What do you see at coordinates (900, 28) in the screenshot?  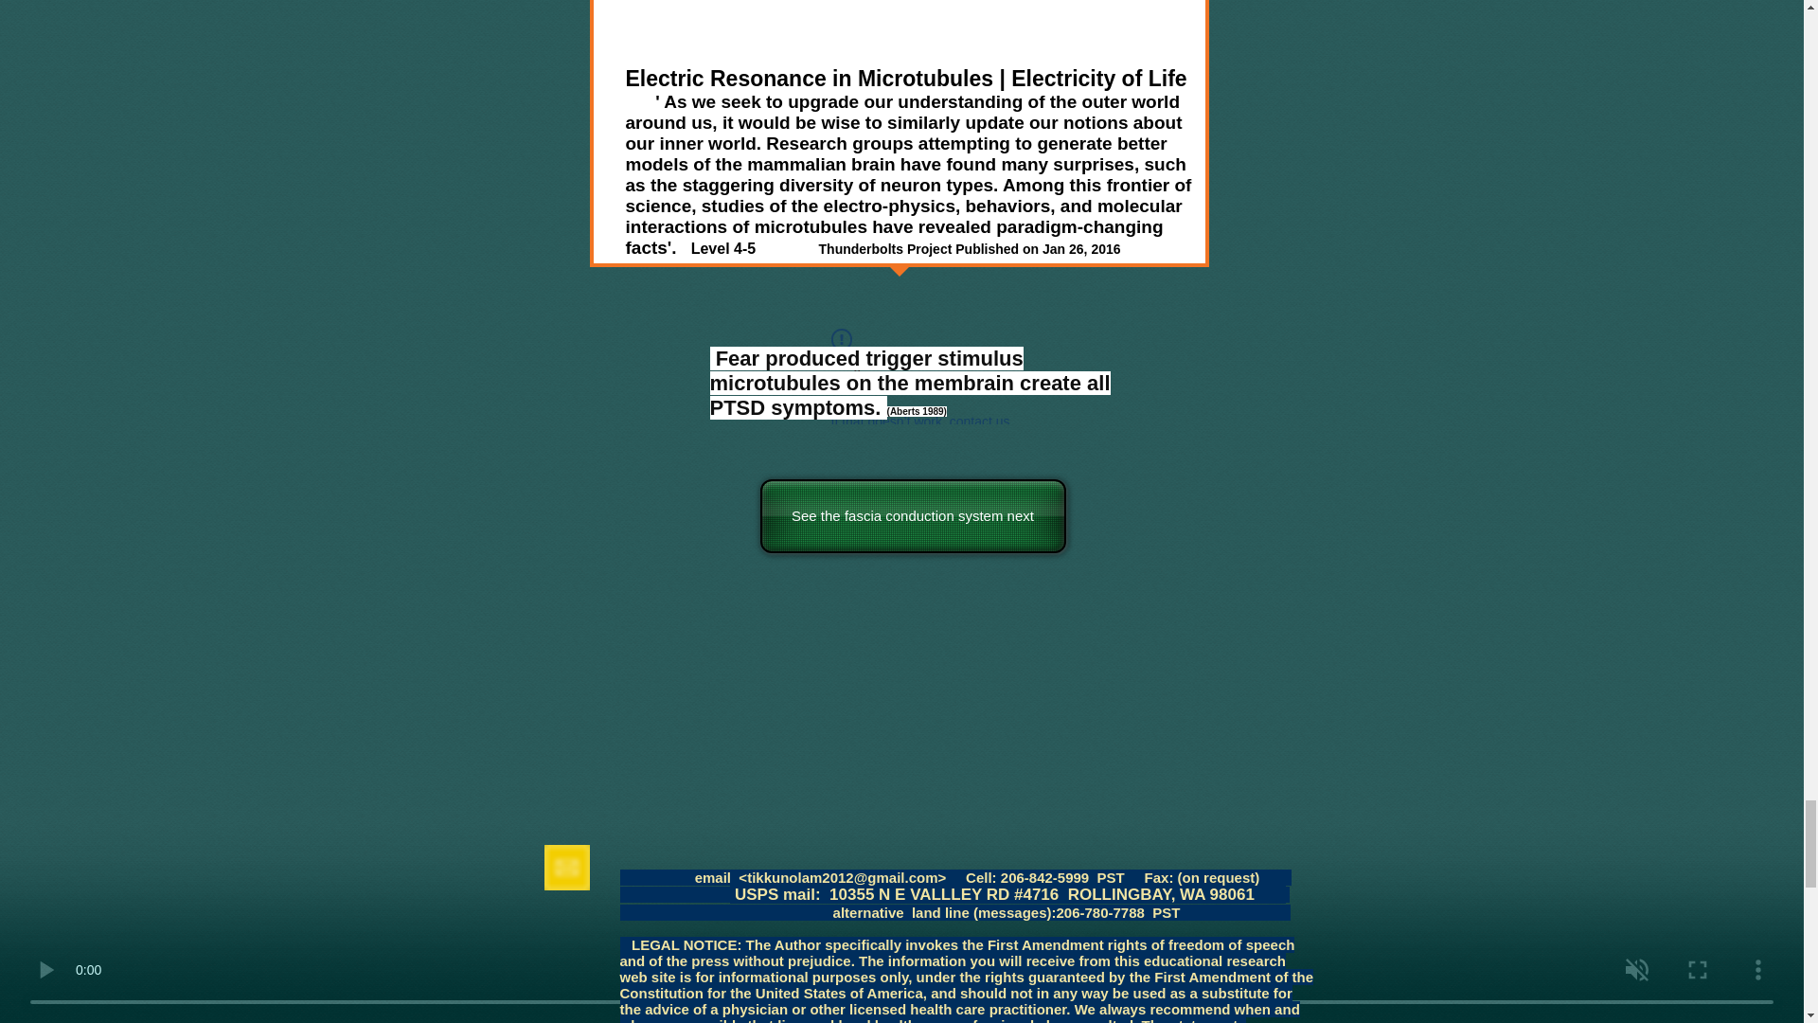 I see `External YouTube` at bounding box center [900, 28].